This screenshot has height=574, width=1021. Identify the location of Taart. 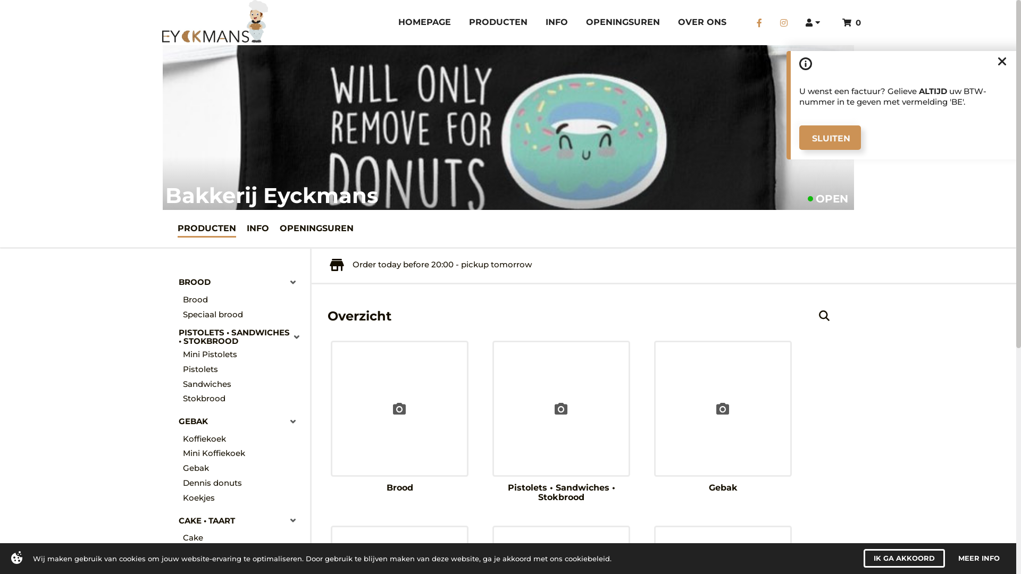
(244, 553).